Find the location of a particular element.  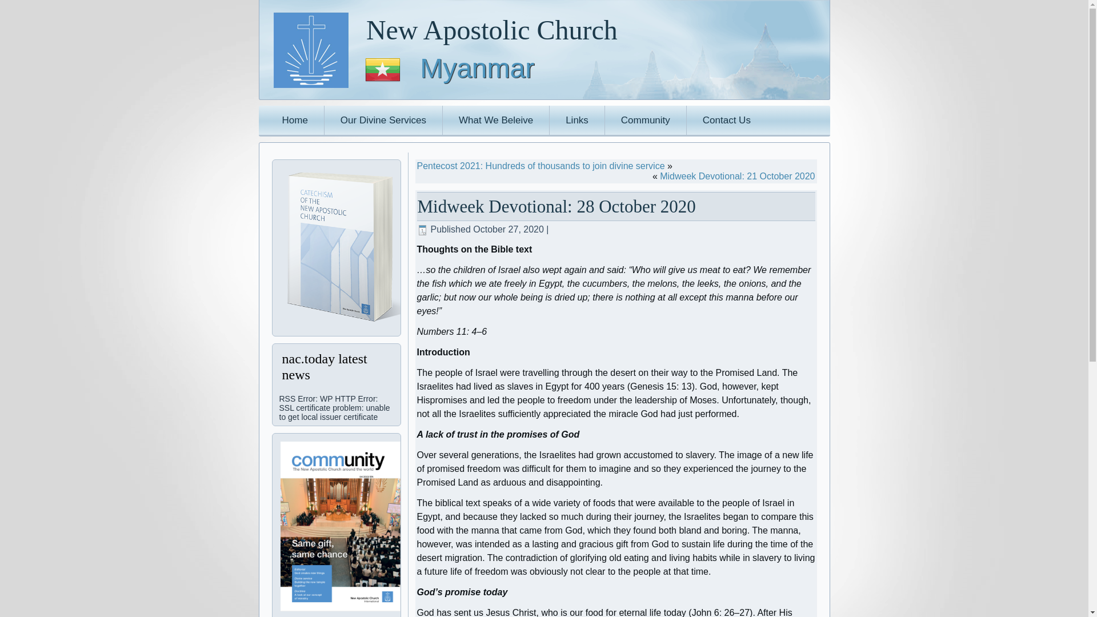

Contact Us is located at coordinates (727, 120).